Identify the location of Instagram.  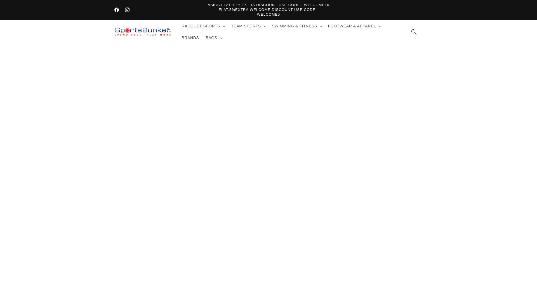
(127, 10).